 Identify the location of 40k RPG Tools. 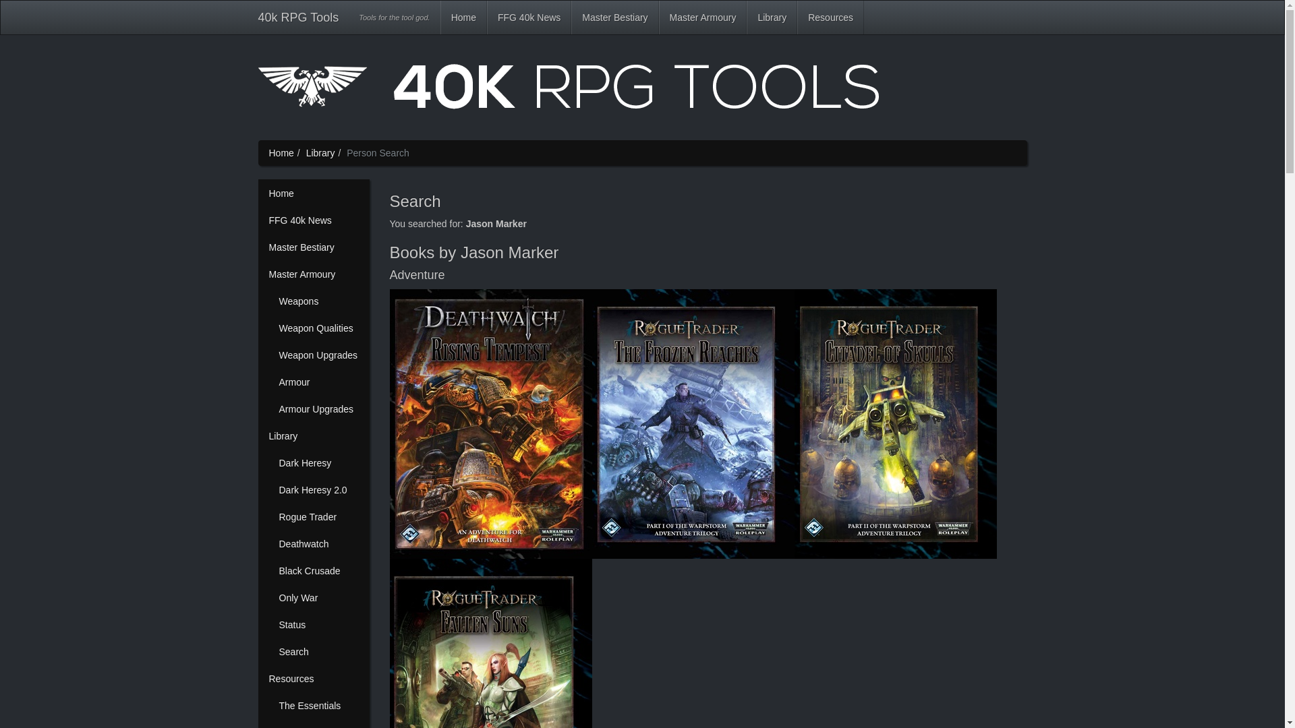
(299, 18).